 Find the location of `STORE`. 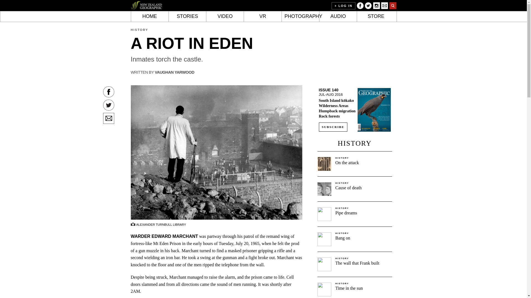

STORE is located at coordinates (376, 17).